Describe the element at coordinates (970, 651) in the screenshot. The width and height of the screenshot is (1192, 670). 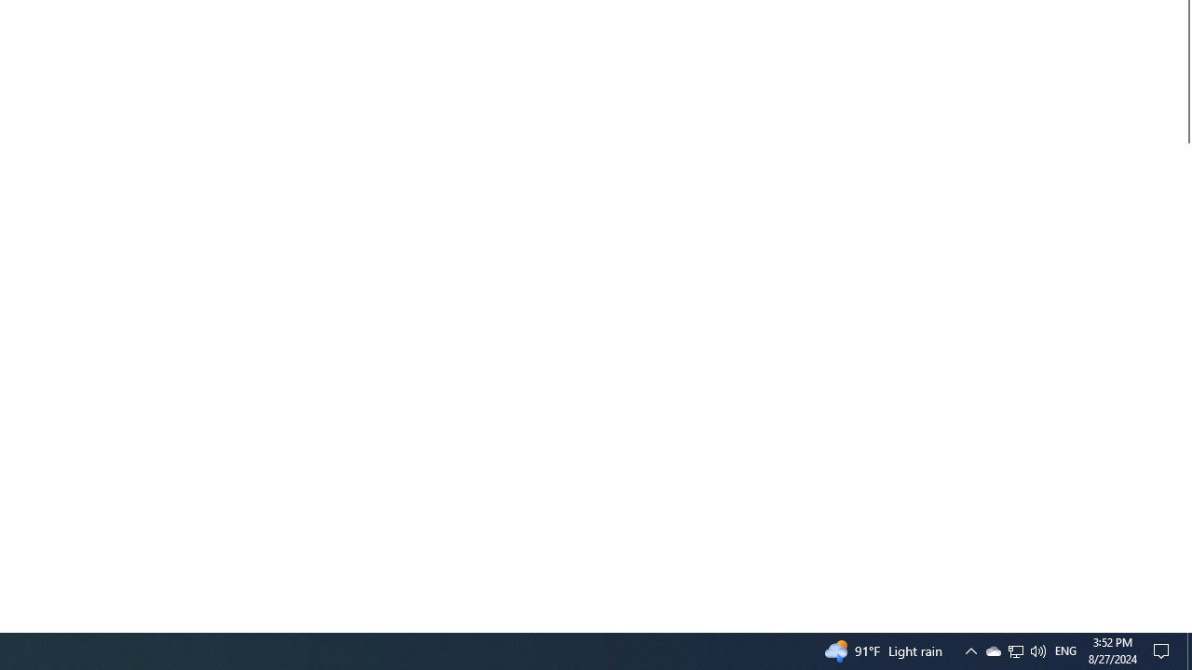
I see `Vertical Large Increase` at that location.